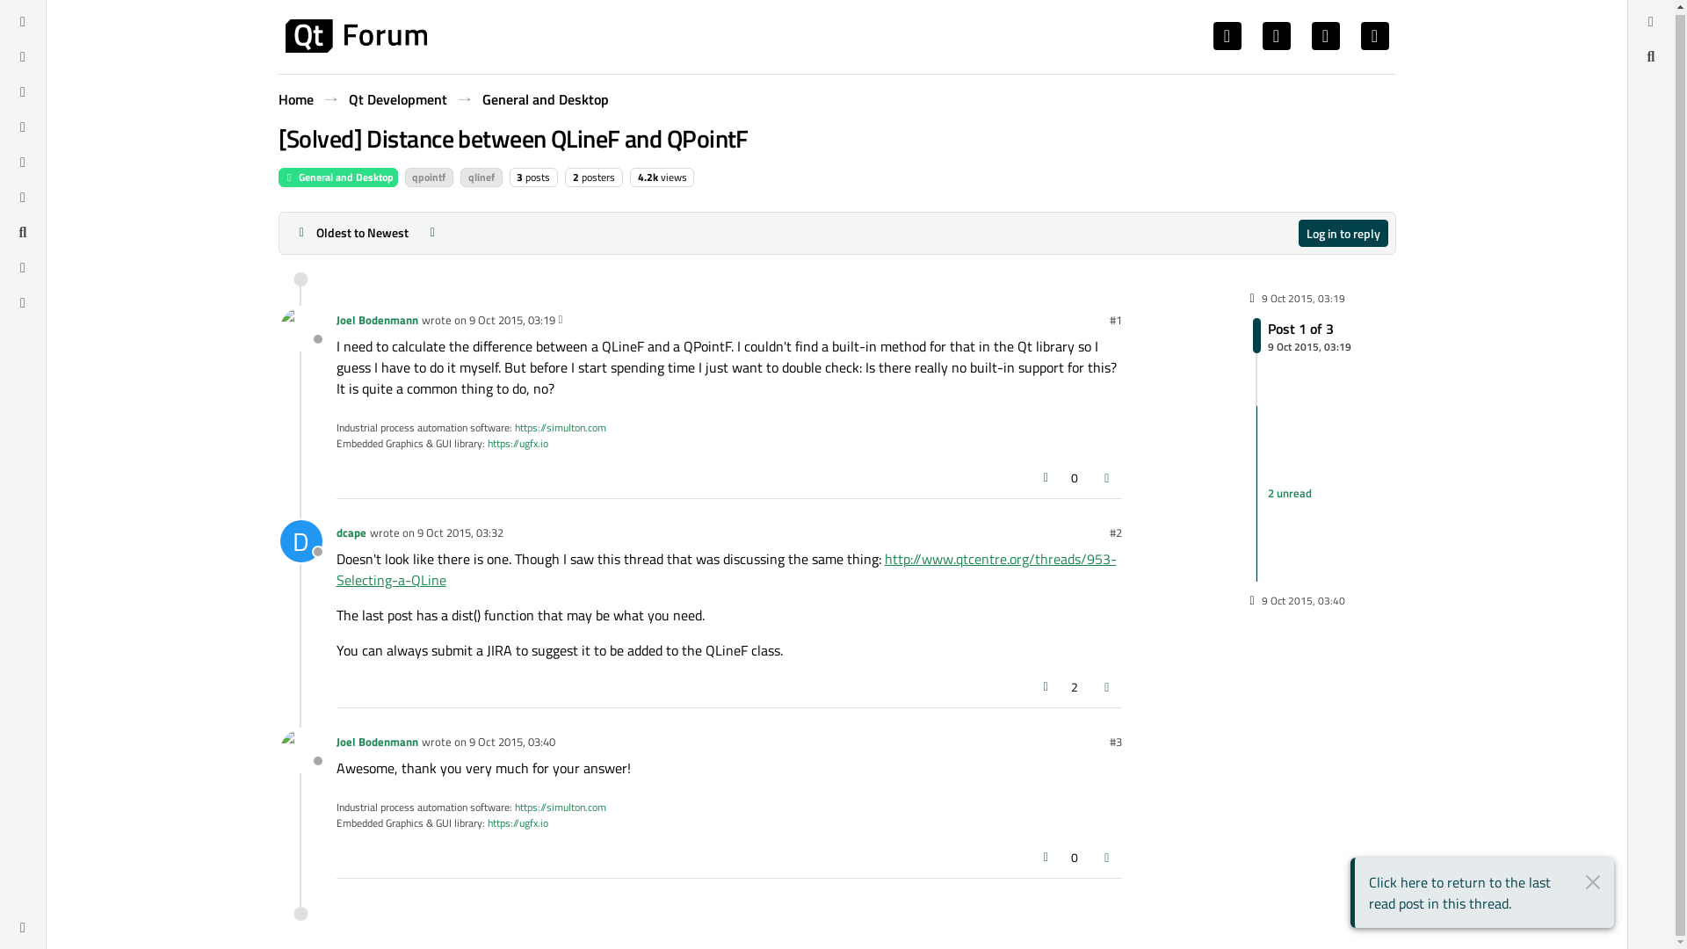  I want to click on qpointf, so click(511, 320).